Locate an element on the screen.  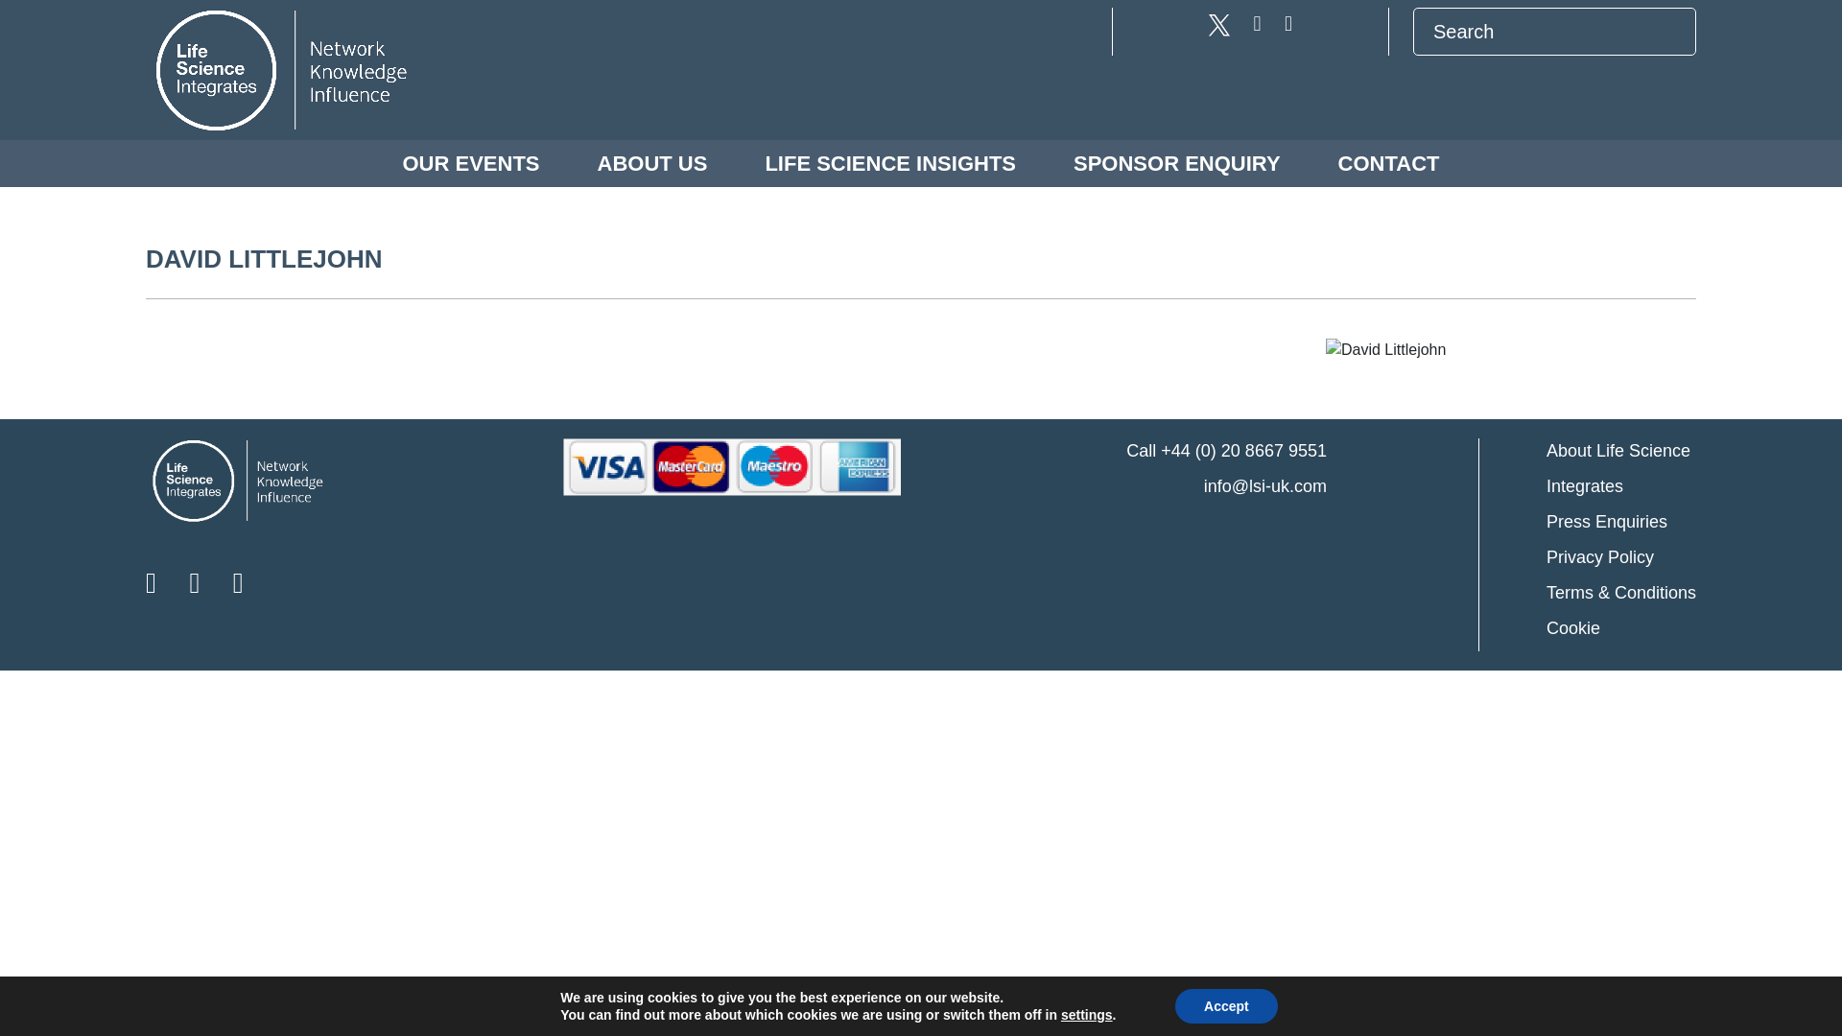
OUR EVENTS is located at coordinates (471, 163).